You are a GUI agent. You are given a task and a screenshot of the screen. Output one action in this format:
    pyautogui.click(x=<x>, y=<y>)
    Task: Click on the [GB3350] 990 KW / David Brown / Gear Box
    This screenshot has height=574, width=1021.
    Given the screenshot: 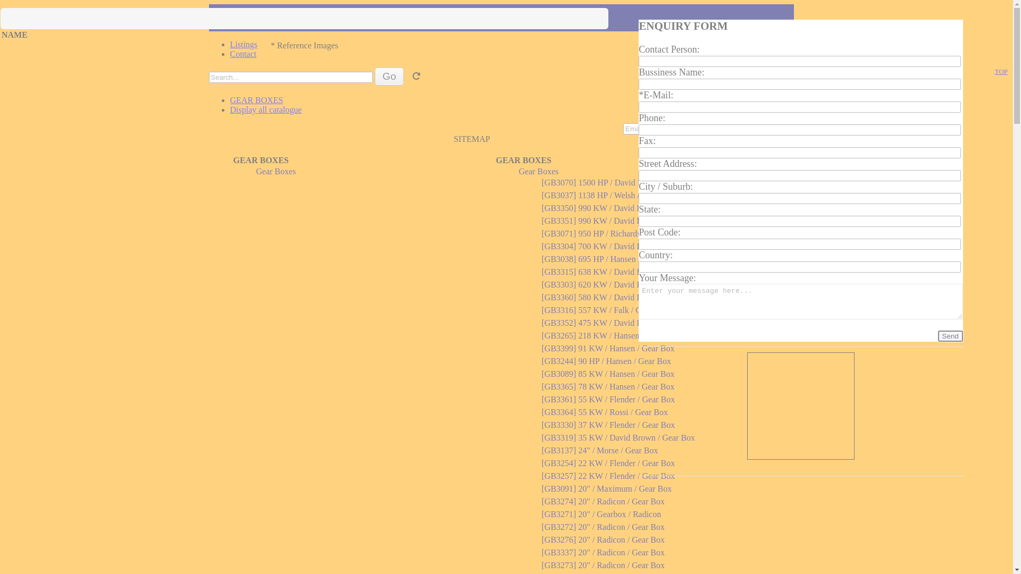 What is the action you would take?
    pyautogui.click(x=620, y=208)
    